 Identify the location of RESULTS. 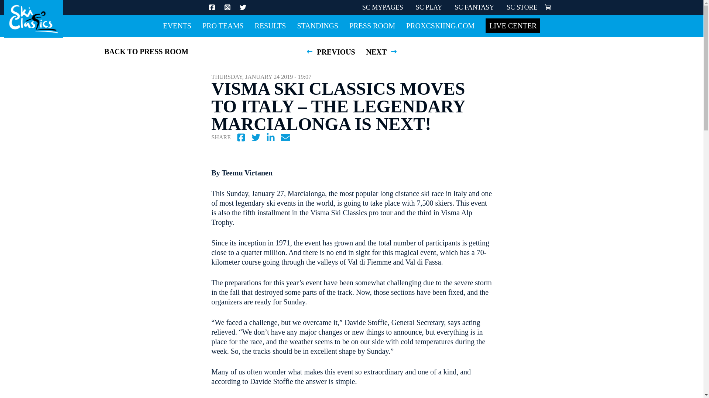
(270, 26).